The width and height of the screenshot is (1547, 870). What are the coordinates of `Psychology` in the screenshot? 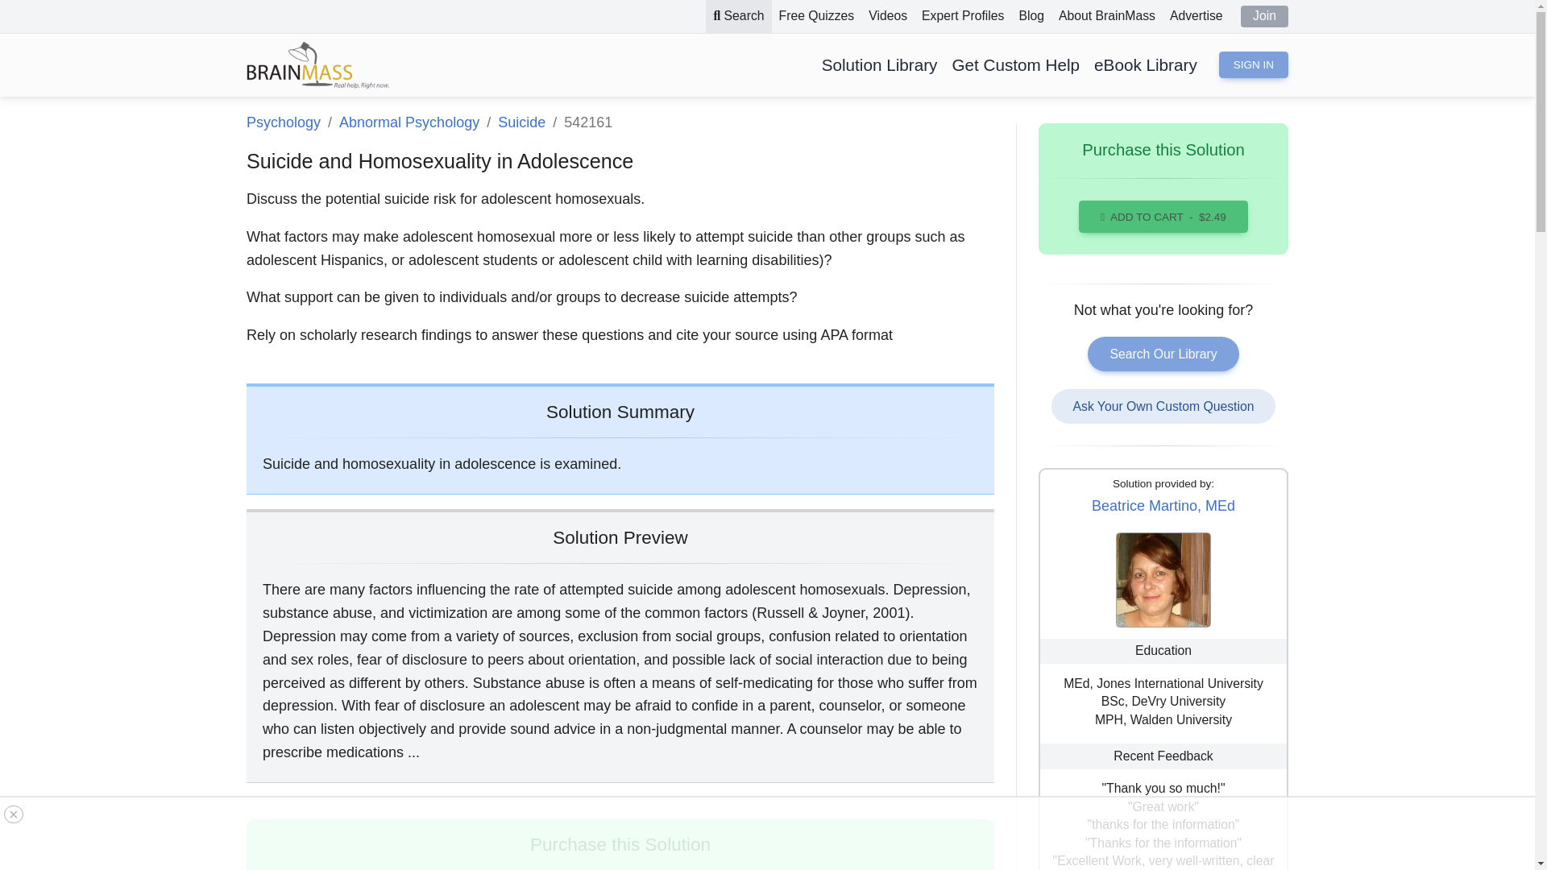 It's located at (283, 122).